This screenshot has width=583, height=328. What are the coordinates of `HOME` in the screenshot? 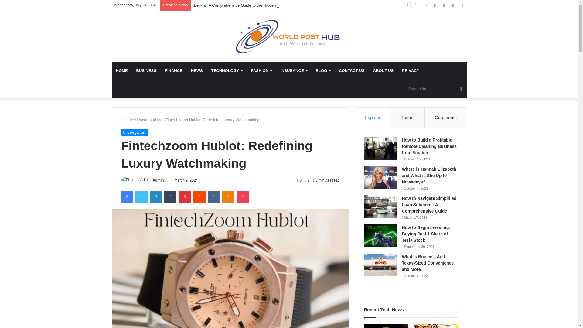 It's located at (122, 71).